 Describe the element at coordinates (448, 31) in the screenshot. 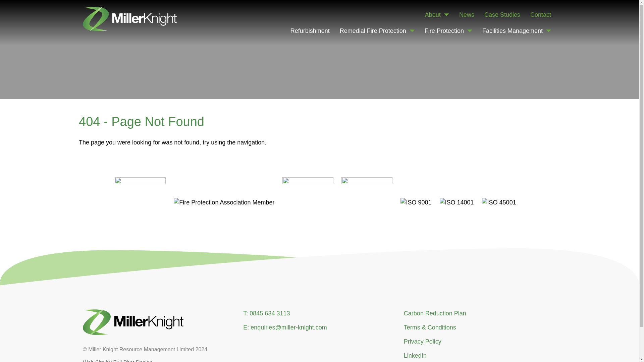

I see `Fire Protection` at that location.